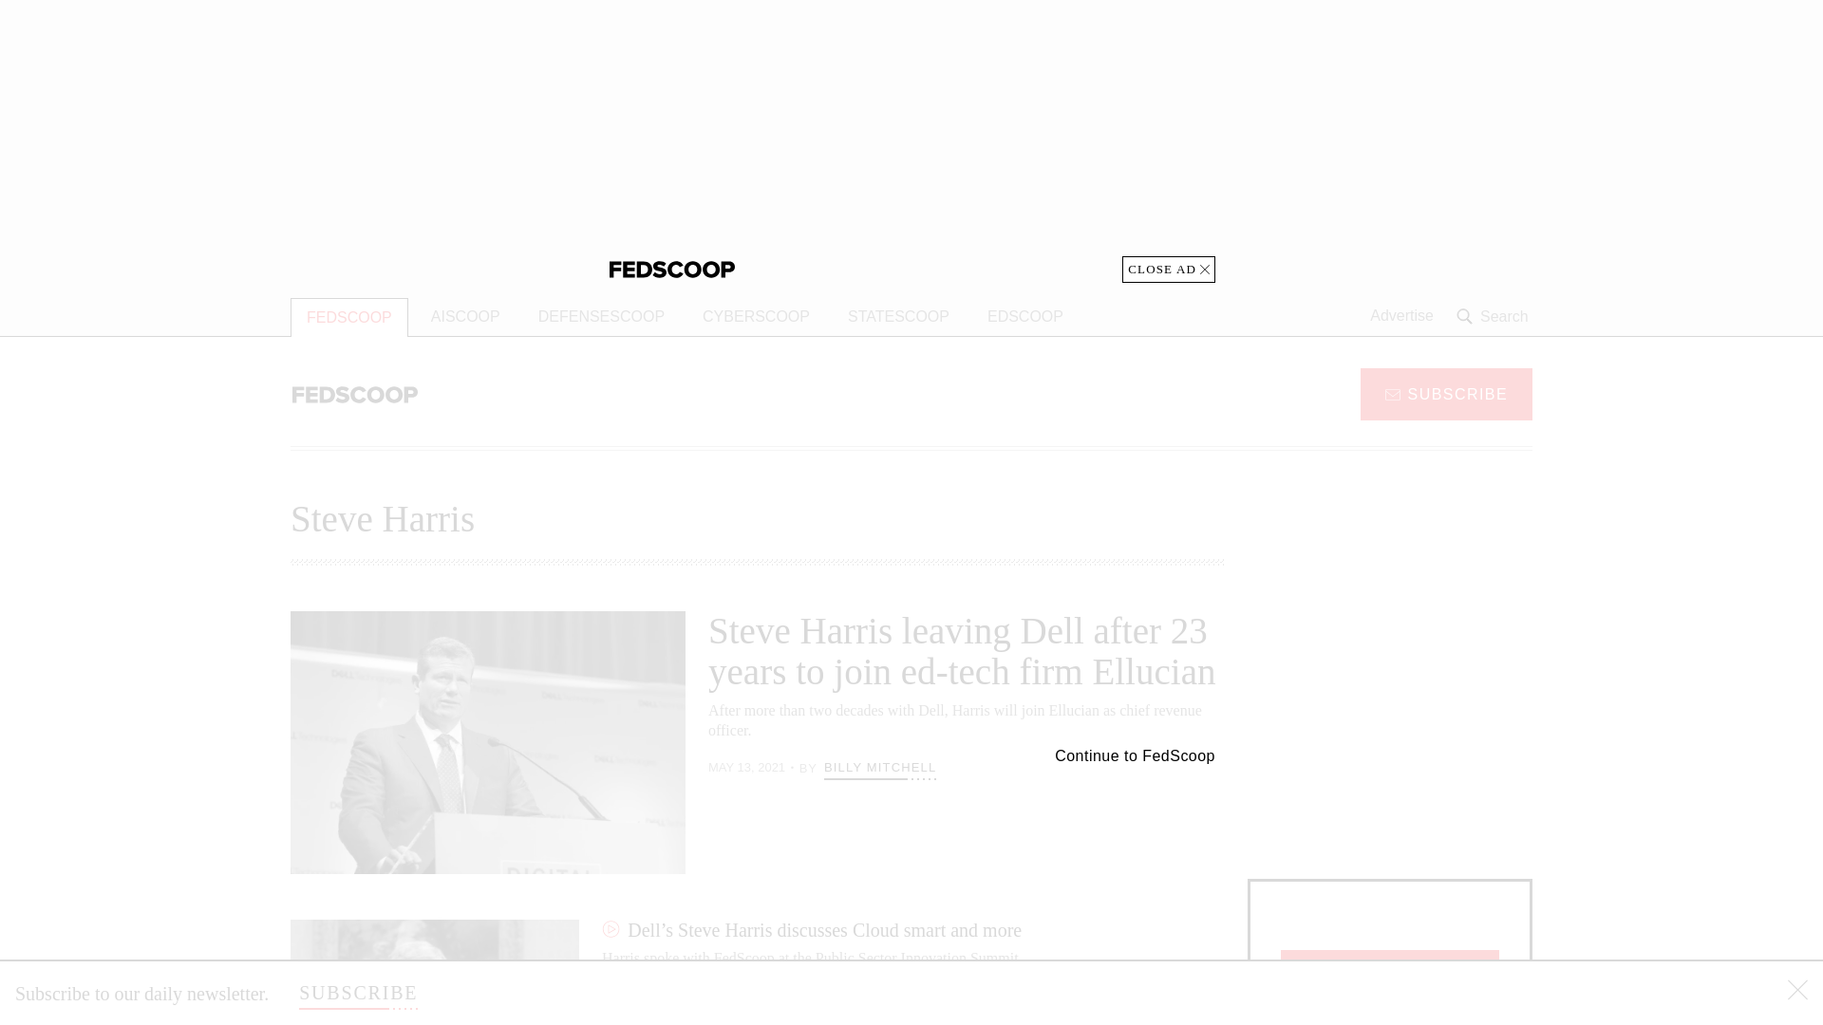 The width and height of the screenshot is (1823, 1025). I want to click on BILLY MITCHELL, so click(879, 767).